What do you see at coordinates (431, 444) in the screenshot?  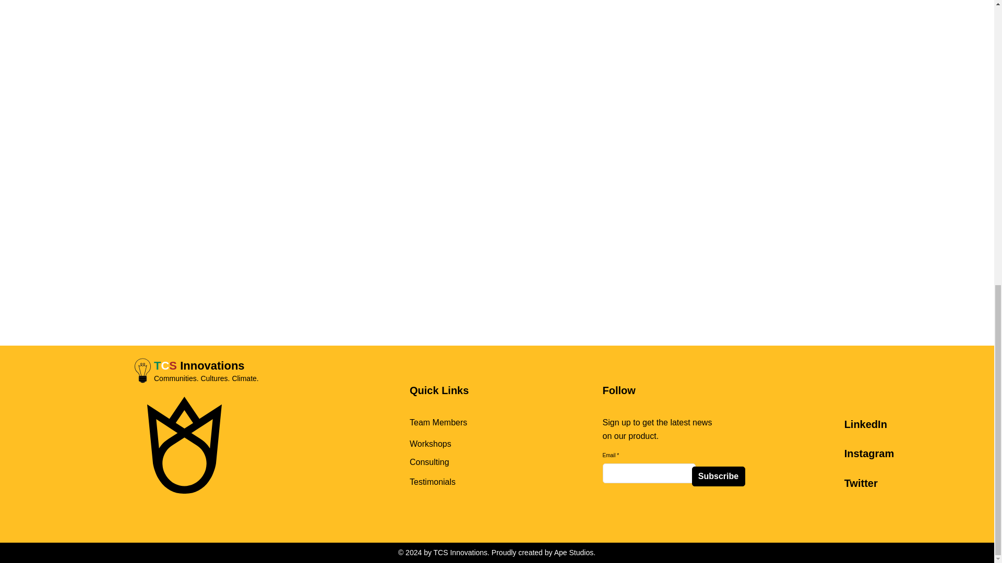 I see `Workshops` at bounding box center [431, 444].